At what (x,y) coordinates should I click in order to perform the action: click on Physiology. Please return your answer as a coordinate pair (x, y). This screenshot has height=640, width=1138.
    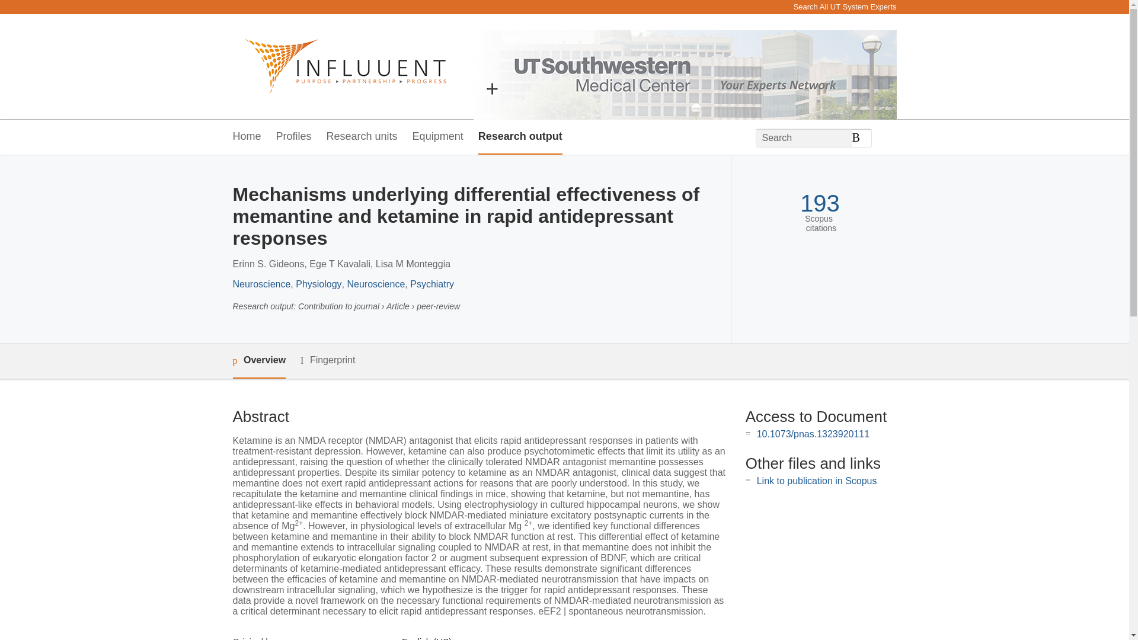
    Looking at the image, I should click on (319, 284).